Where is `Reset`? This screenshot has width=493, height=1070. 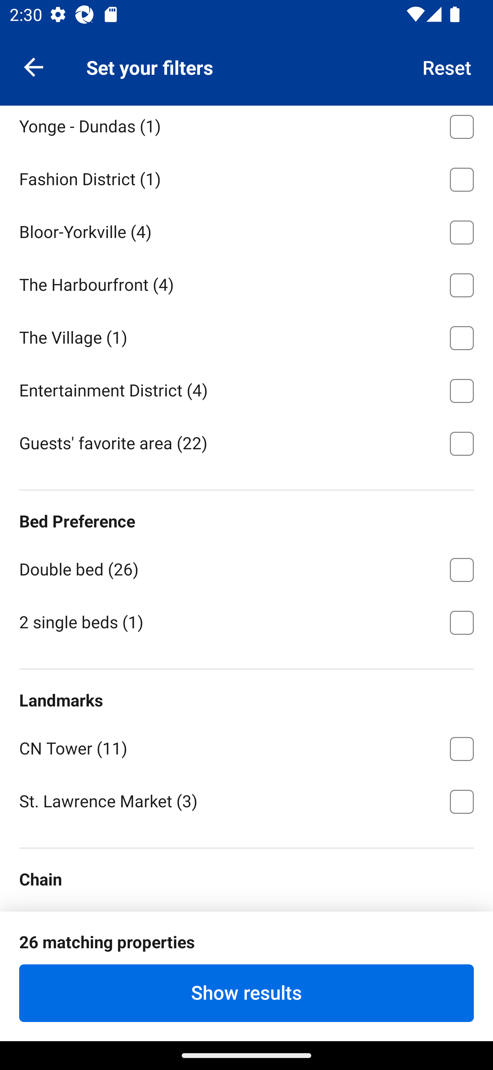 Reset is located at coordinates (447, 67).